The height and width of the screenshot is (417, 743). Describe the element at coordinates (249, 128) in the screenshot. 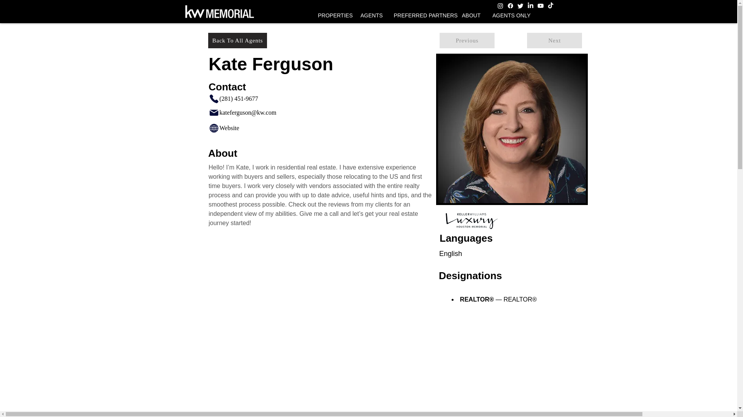

I see `Website` at that location.